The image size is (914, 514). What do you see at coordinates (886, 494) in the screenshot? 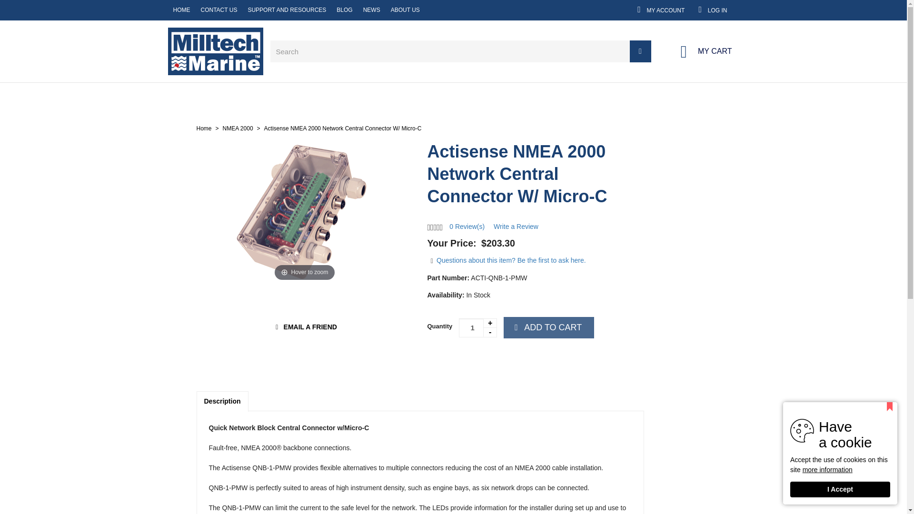
I see `LiveChat chat widget` at bounding box center [886, 494].